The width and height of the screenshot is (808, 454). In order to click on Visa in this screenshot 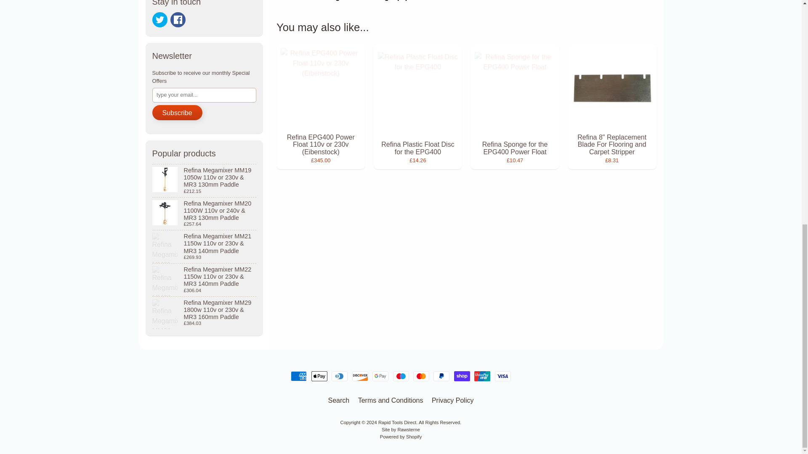, I will do `click(502, 376)`.